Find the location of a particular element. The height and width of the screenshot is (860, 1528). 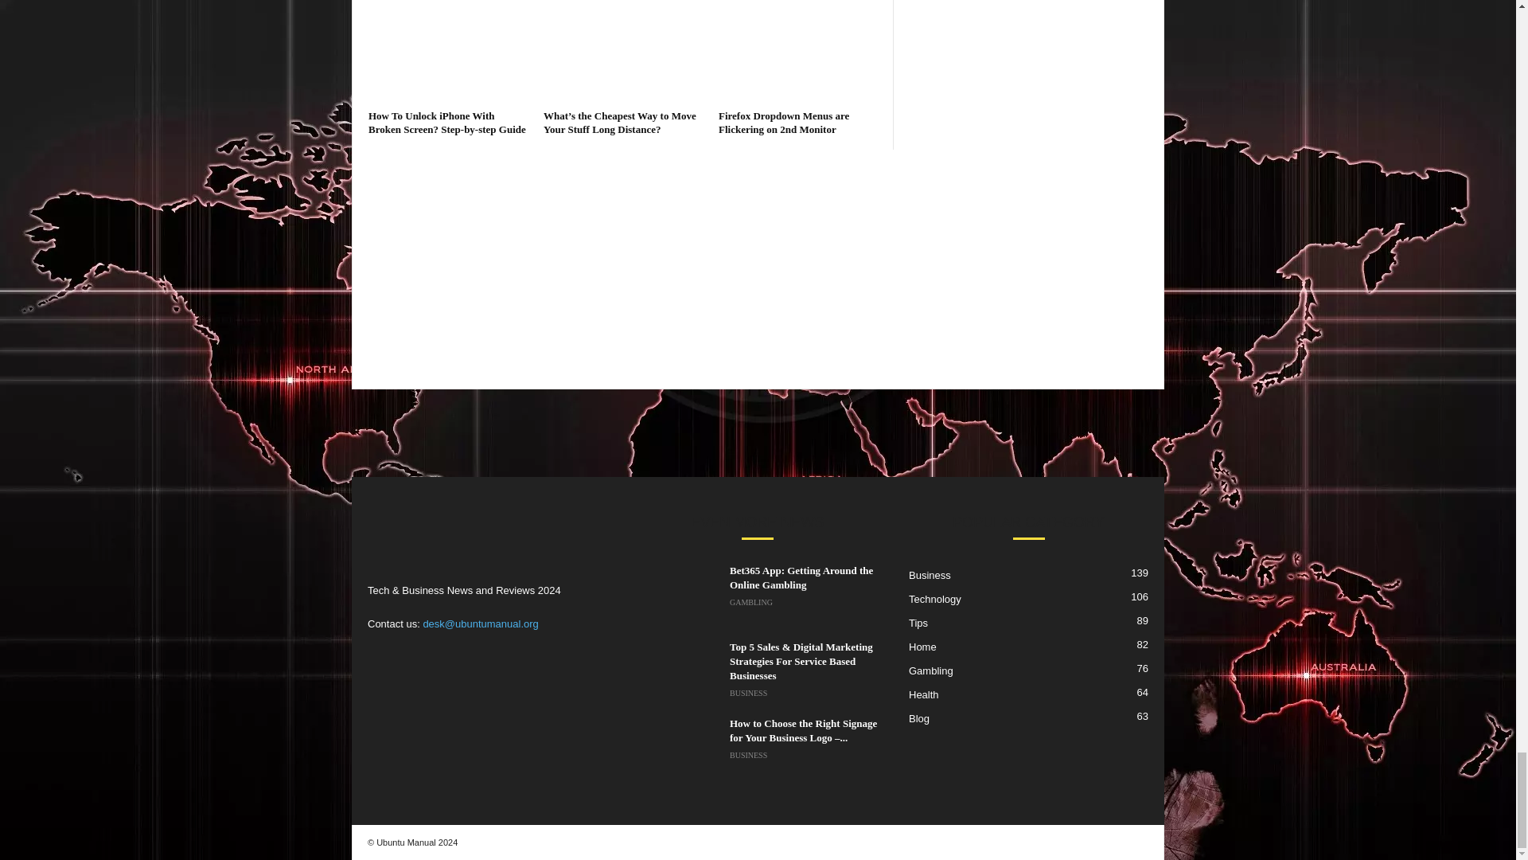

How To Unlock iPhone With Broken Screen? Step-by-step Guide is located at coordinates (447, 52).